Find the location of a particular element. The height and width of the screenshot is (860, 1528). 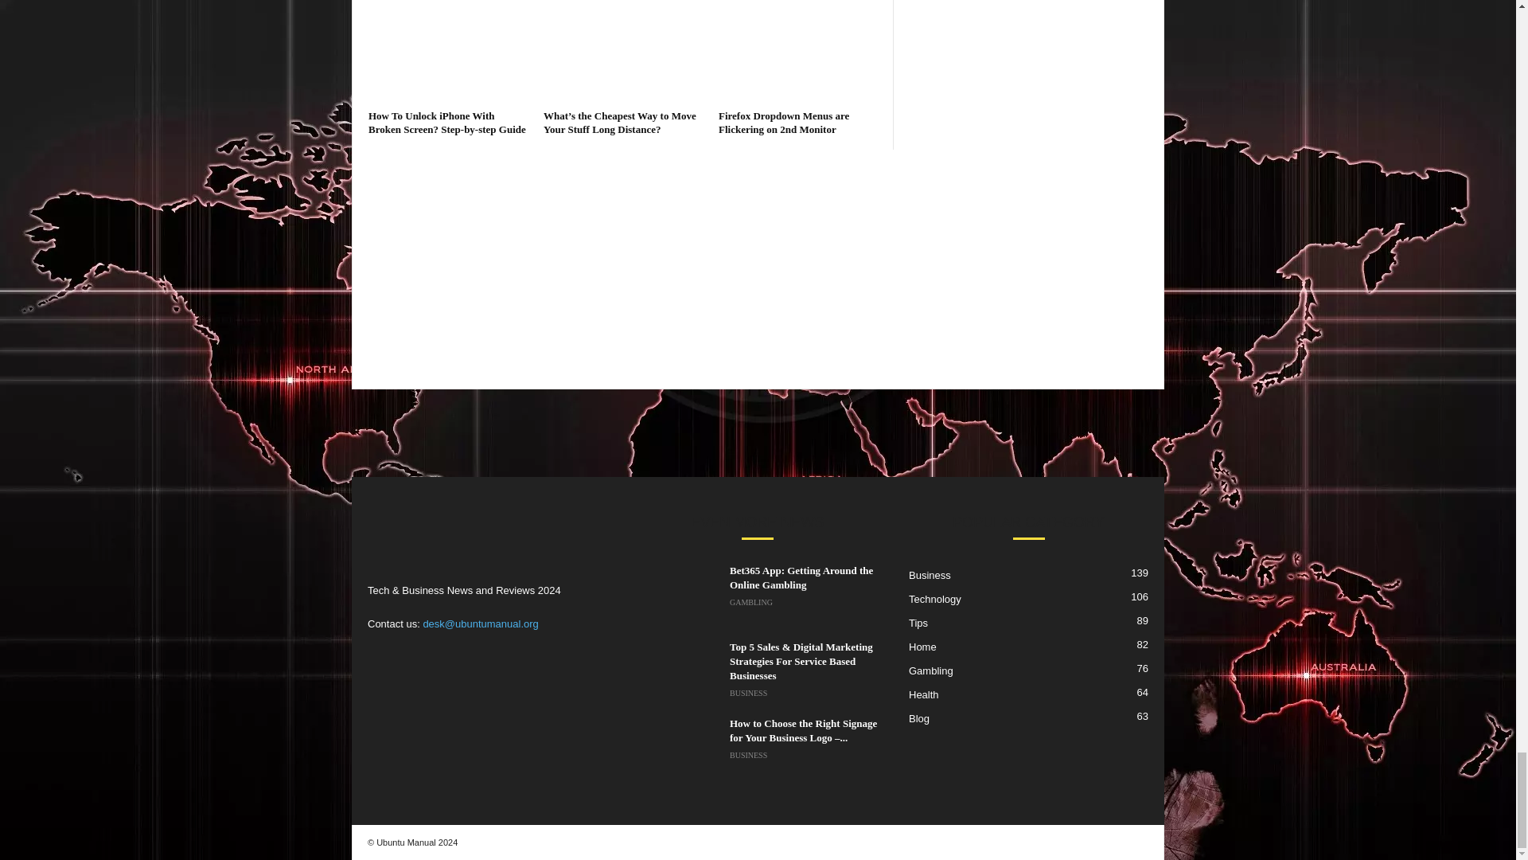

How To Unlock iPhone With Broken Screen? Step-by-step Guide is located at coordinates (447, 52).